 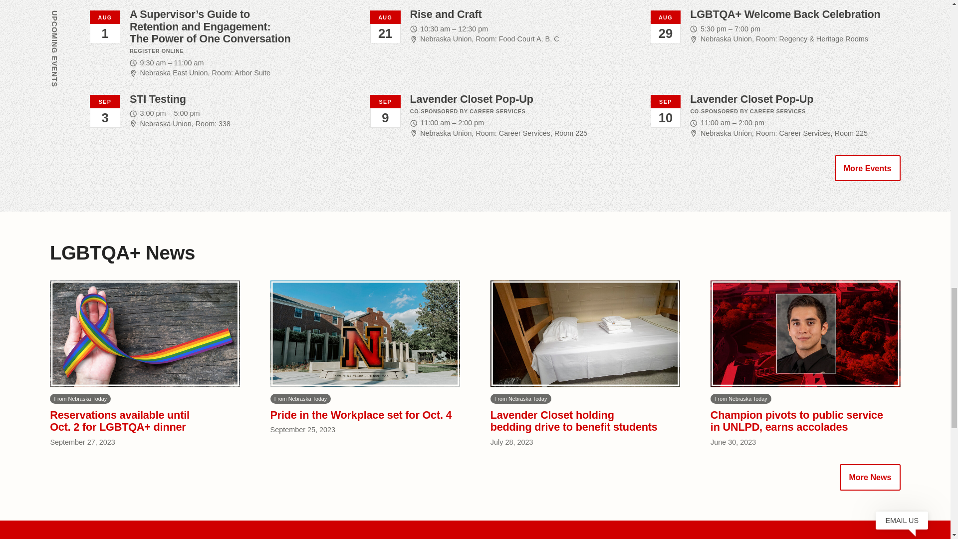 I want to click on Nebraska Union, so click(x=166, y=123).